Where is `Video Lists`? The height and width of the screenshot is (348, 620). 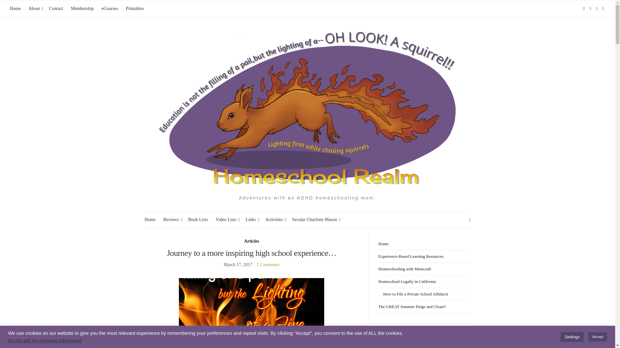
Video Lists is located at coordinates (227, 220).